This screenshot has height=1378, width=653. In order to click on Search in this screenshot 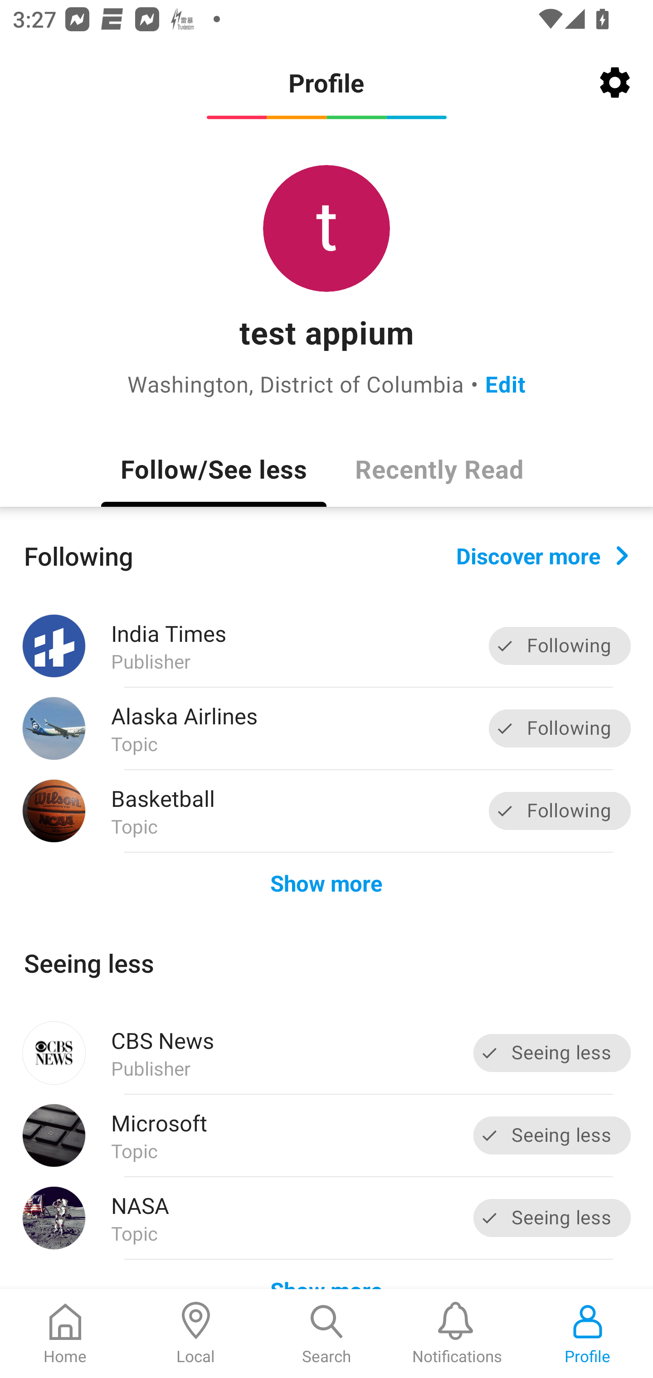, I will do `click(326, 1334)`.